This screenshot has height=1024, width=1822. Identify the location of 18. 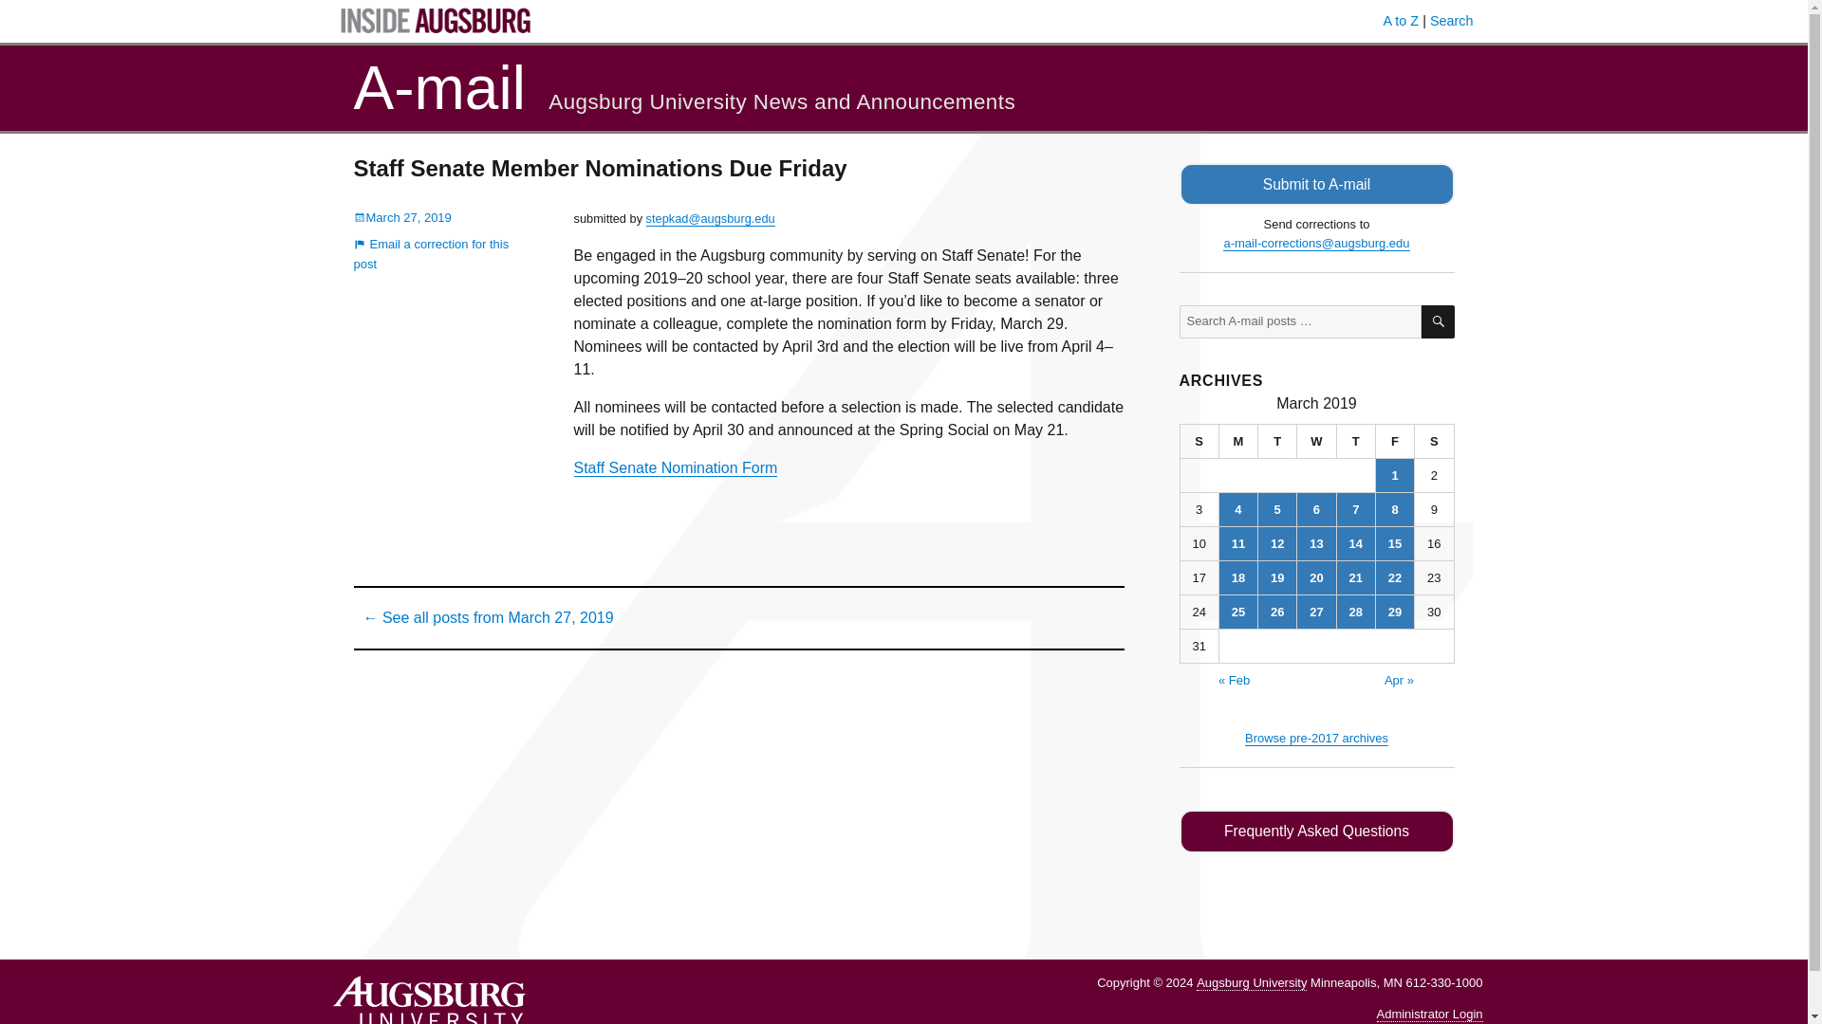
(1237, 577).